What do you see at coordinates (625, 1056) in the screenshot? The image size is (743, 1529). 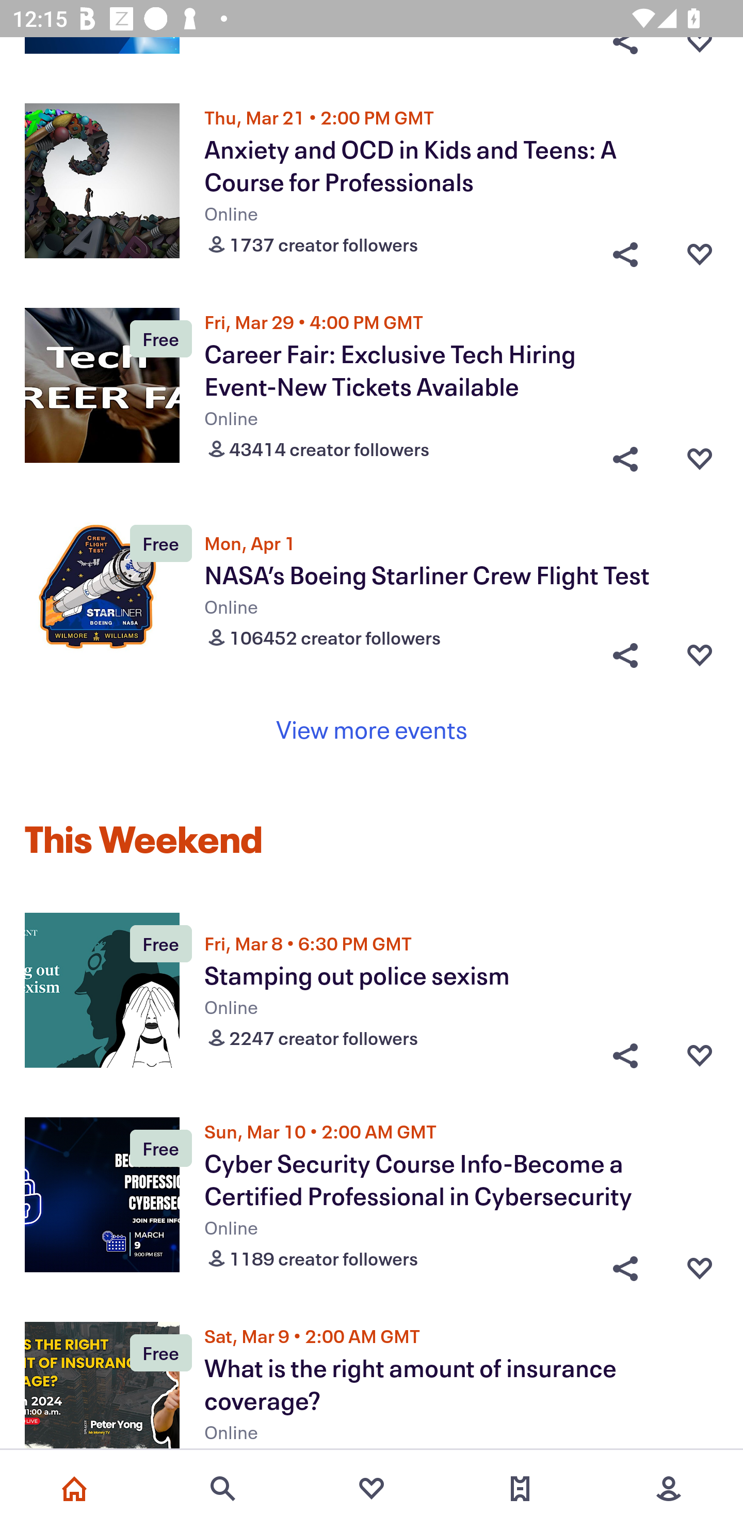 I see `Share button` at bounding box center [625, 1056].